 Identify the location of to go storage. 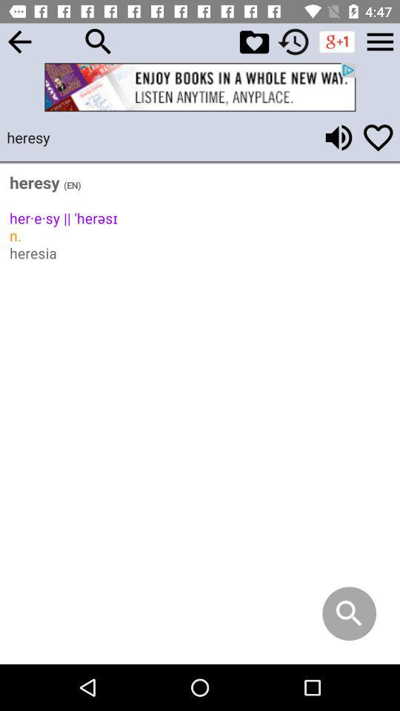
(380, 41).